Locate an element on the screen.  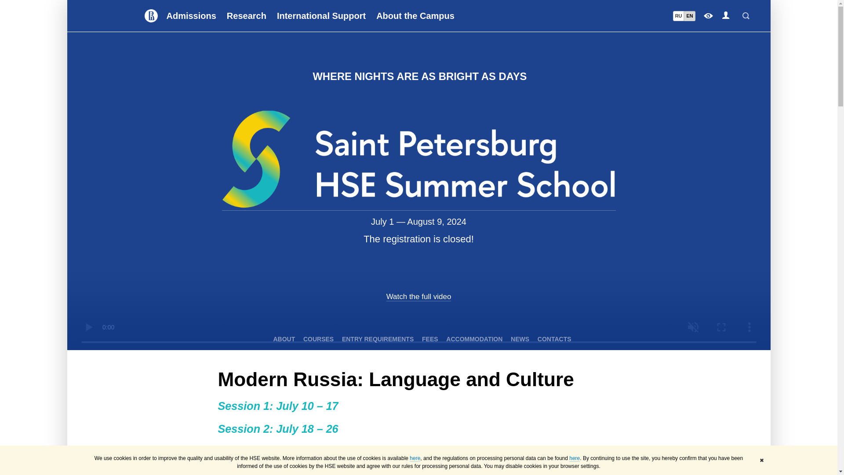
Research is located at coordinates (247, 16).